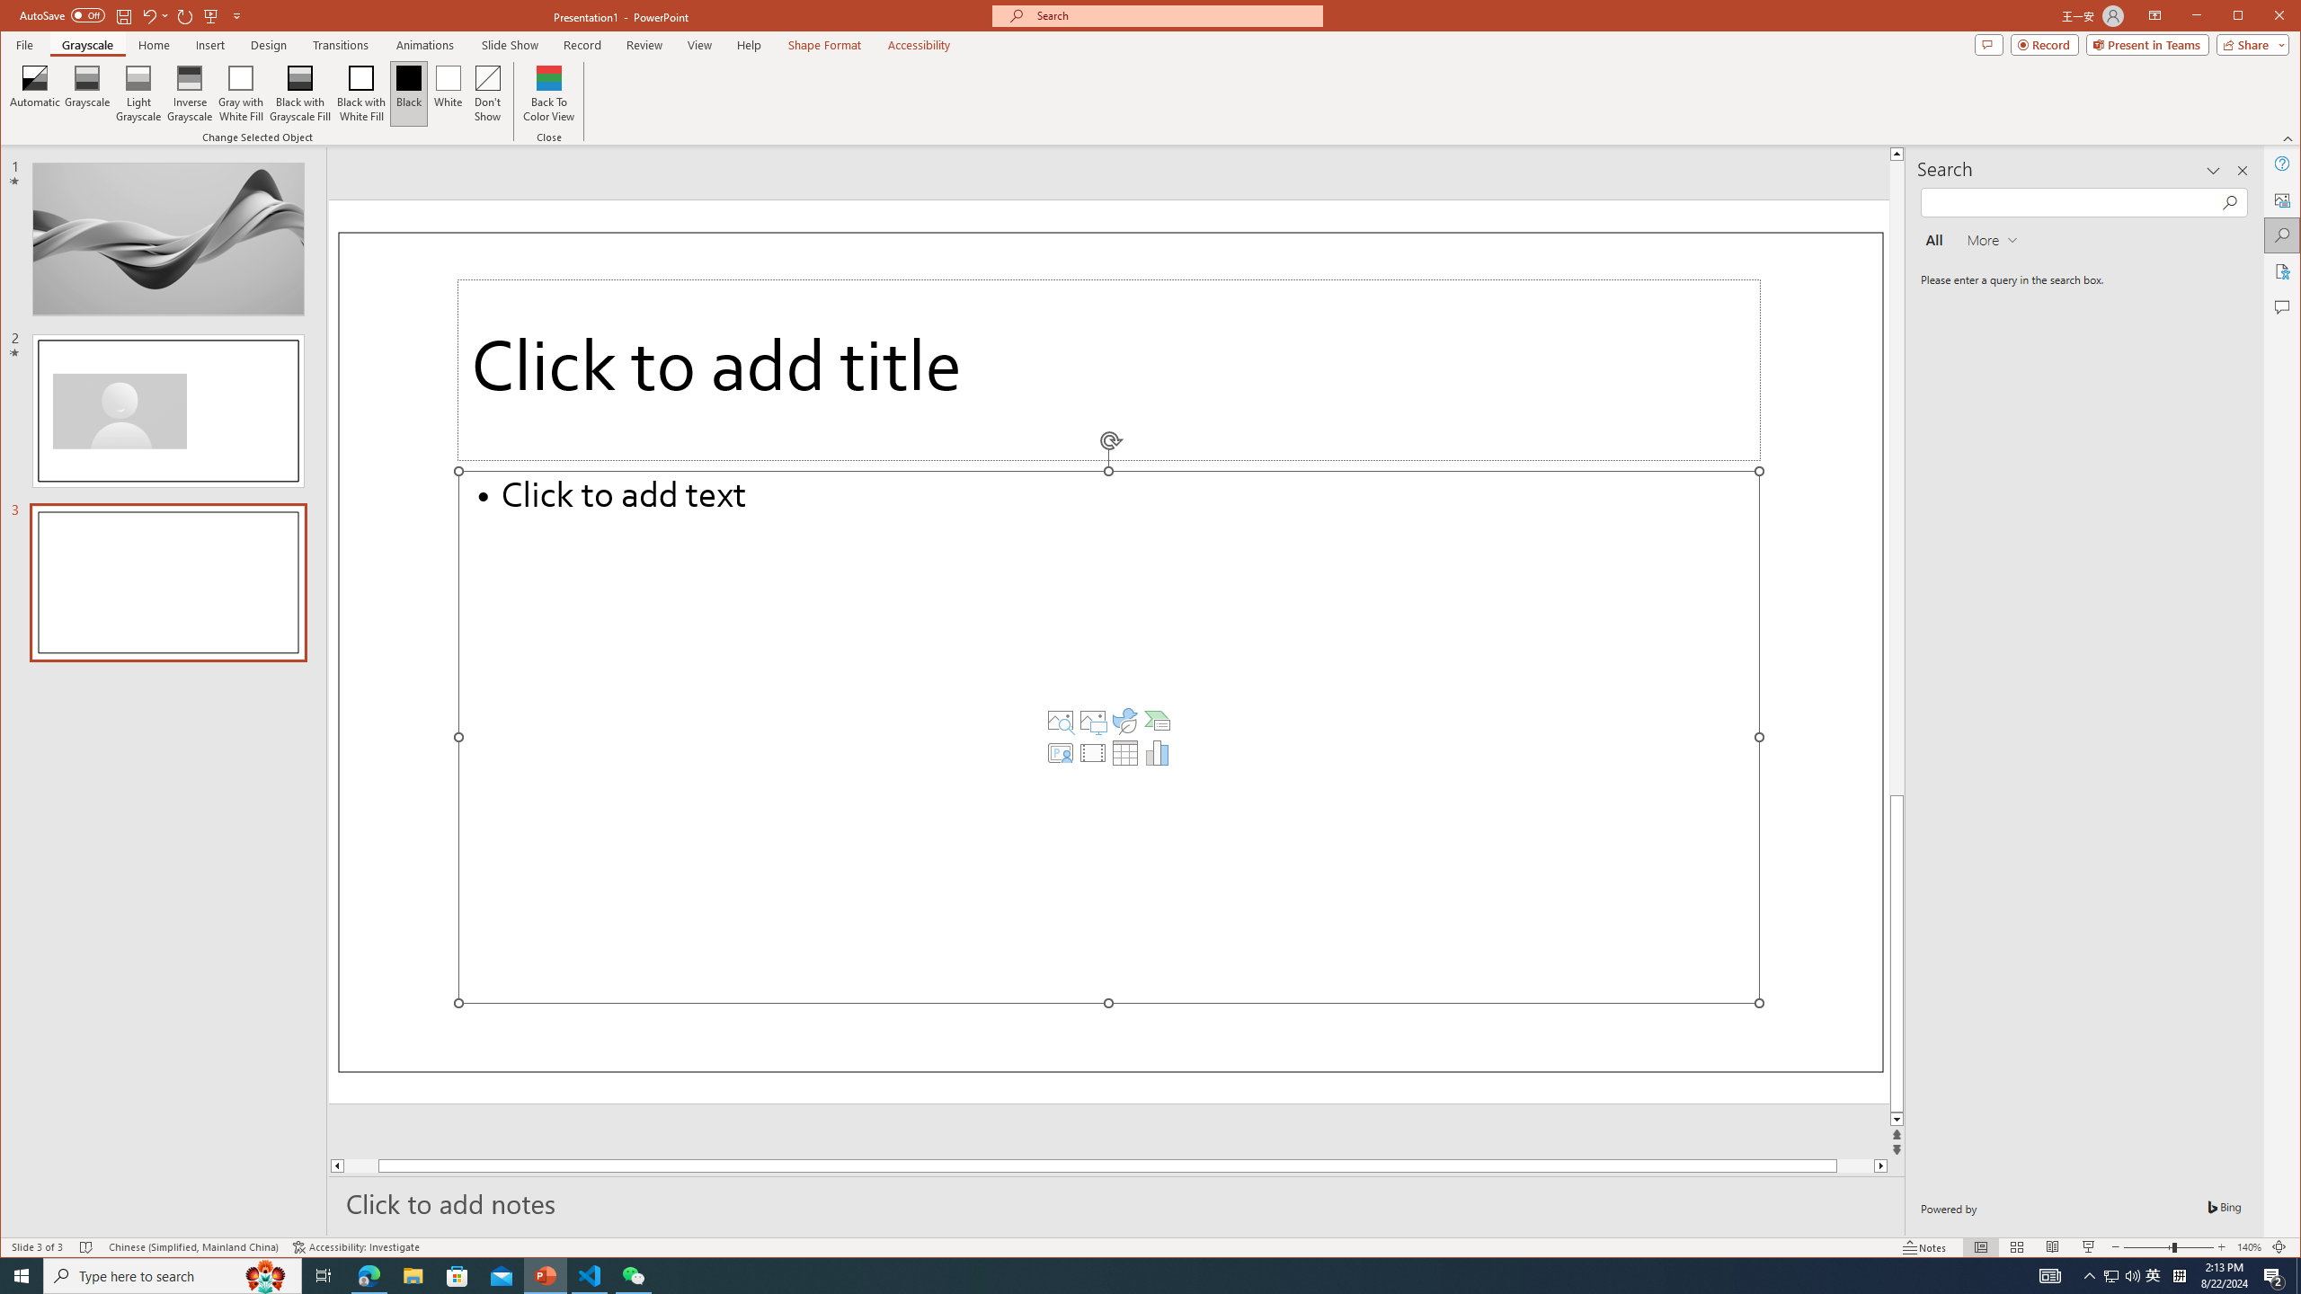 The width and height of the screenshot is (2301, 1294). What do you see at coordinates (1093, 721) in the screenshot?
I see `Pictures` at bounding box center [1093, 721].